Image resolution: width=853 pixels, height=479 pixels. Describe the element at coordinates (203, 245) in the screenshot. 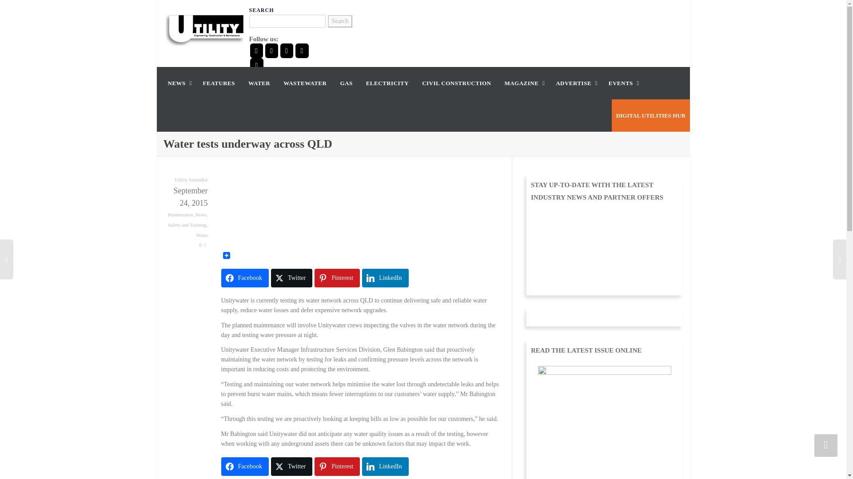

I see `0` at that location.